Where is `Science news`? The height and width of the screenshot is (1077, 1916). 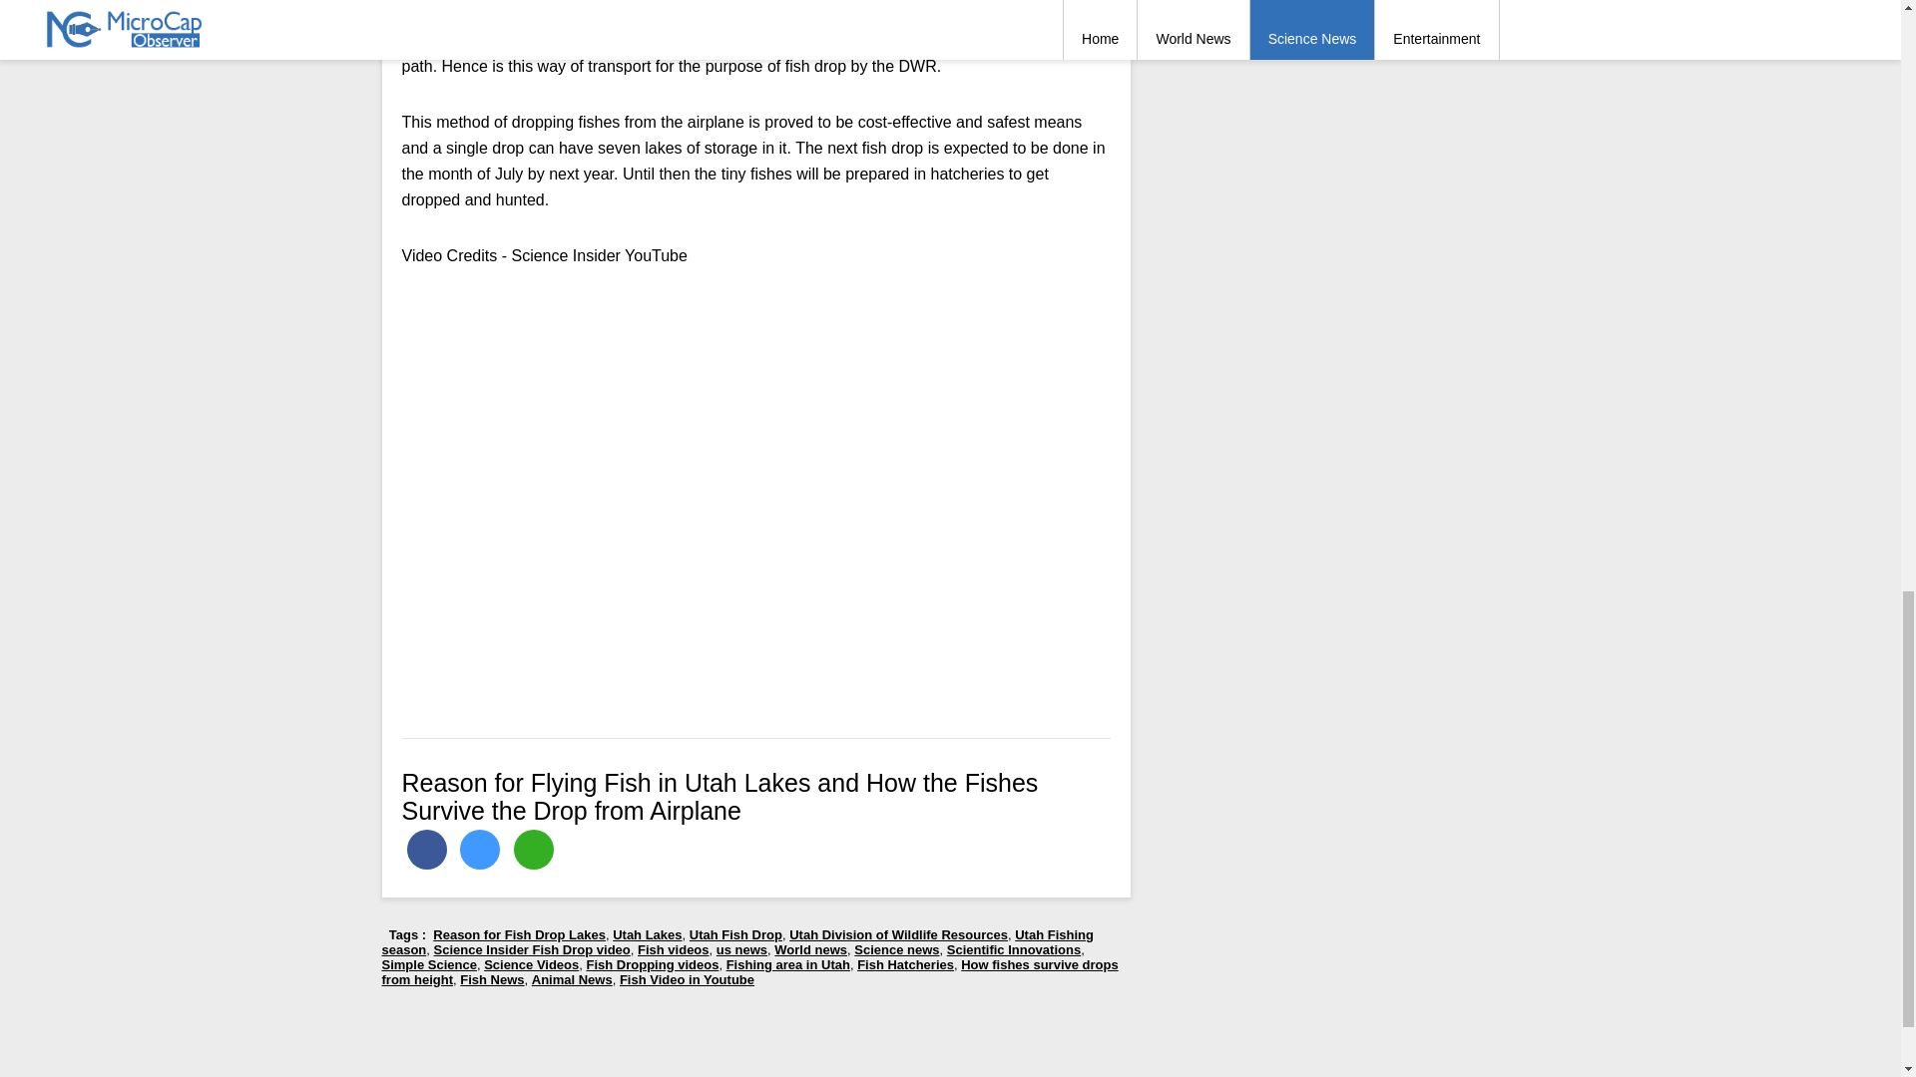 Science news is located at coordinates (896, 949).